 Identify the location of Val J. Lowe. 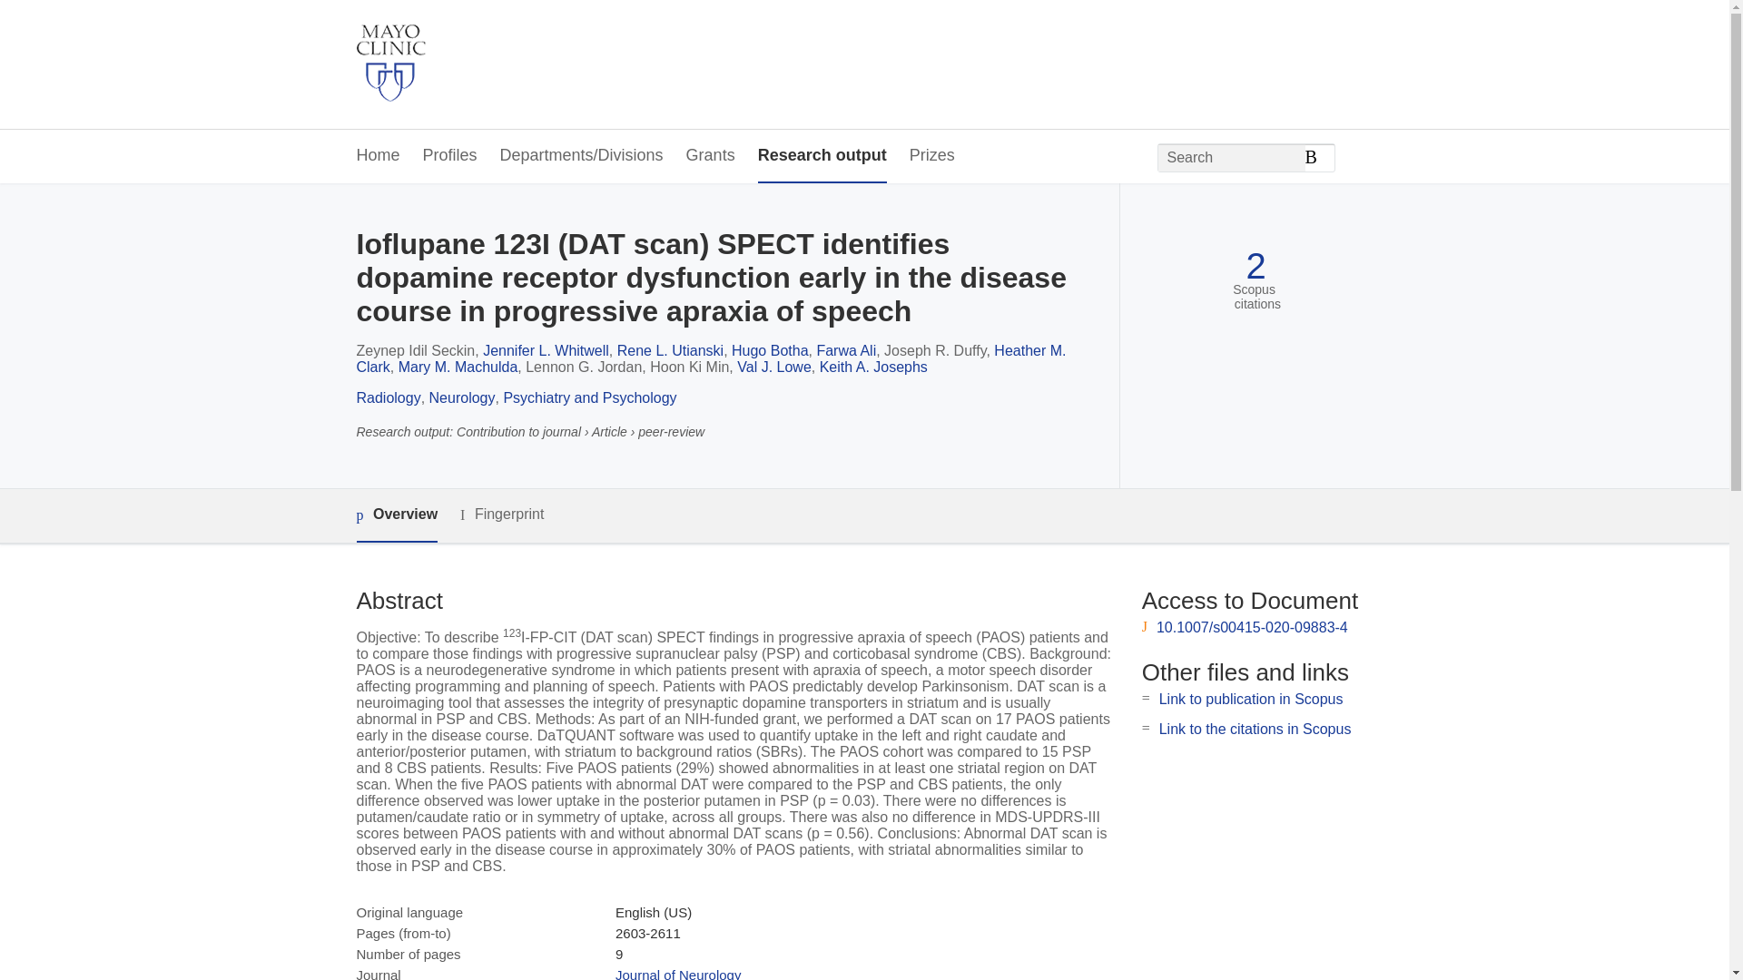
(774, 367).